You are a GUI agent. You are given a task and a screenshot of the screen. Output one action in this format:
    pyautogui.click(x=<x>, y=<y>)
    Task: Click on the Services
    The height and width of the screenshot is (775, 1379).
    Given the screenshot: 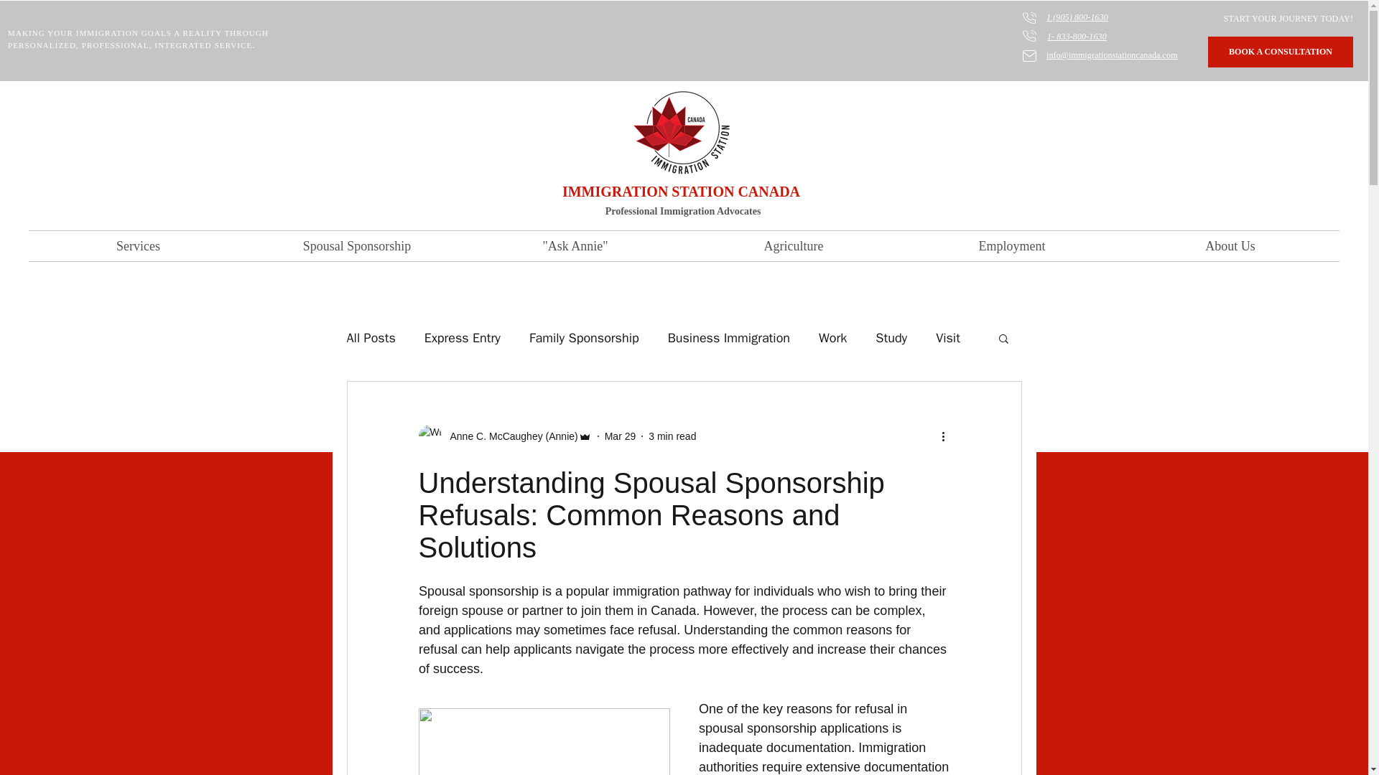 What is the action you would take?
    pyautogui.click(x=138, y=245)
    